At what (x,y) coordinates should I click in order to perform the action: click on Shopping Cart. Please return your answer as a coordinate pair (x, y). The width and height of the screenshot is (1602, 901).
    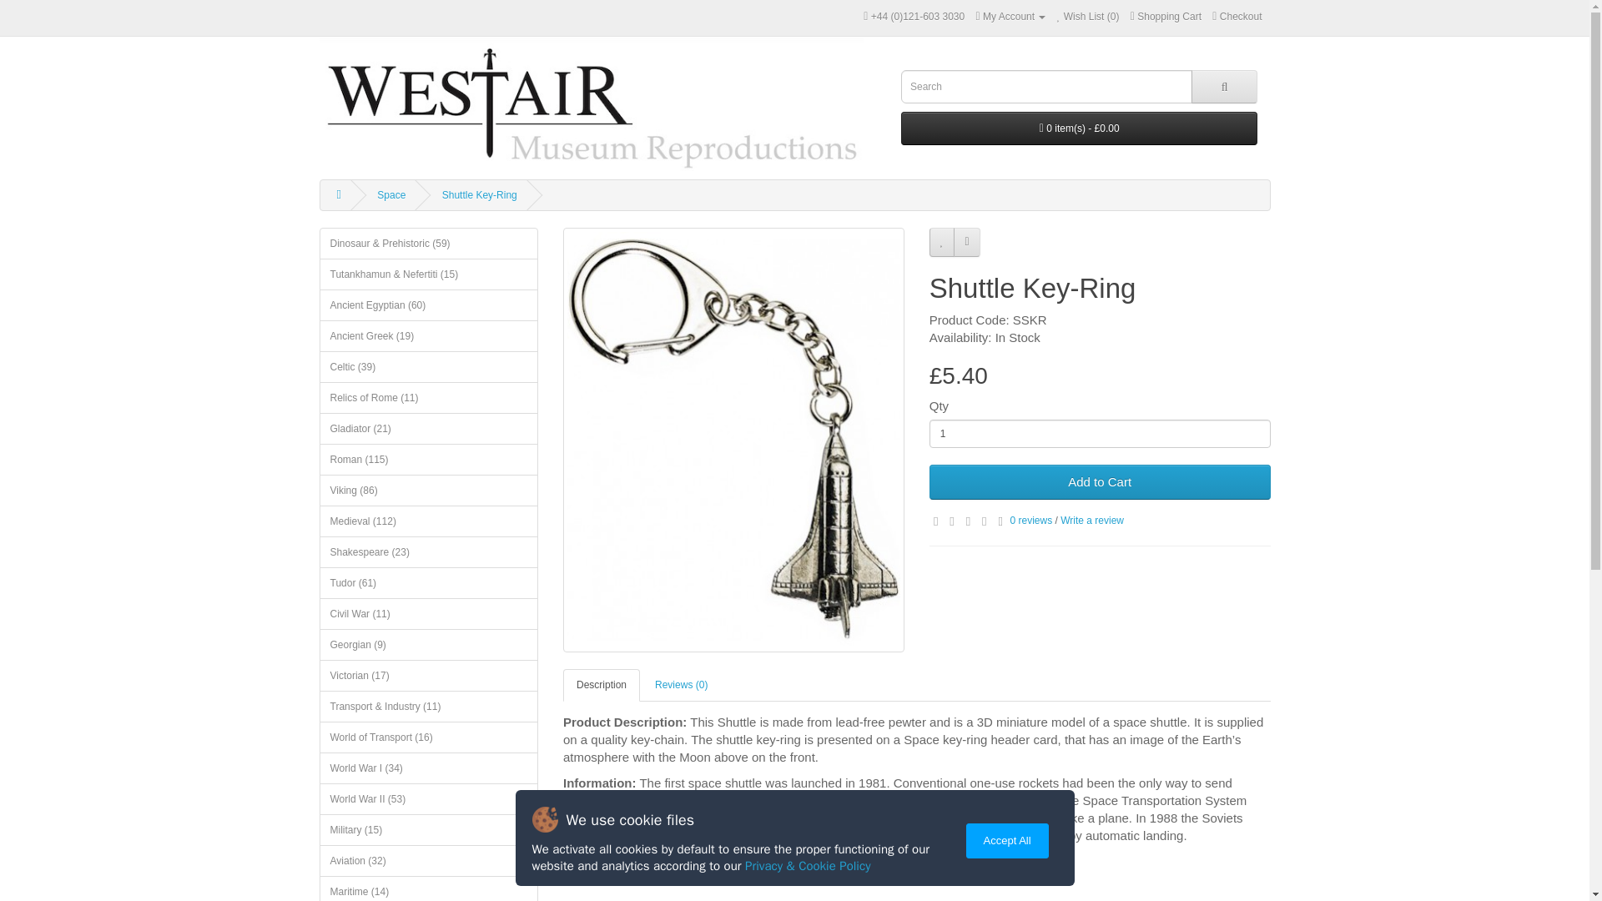
    Looking at the image, I should click on (1166, 17).